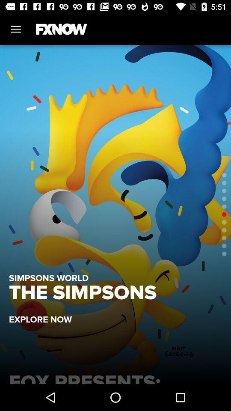  What do you see at coordinates (115, 377) in the screenshot?
I see `click fox presents: pitch` at bounding box center [115, 377].